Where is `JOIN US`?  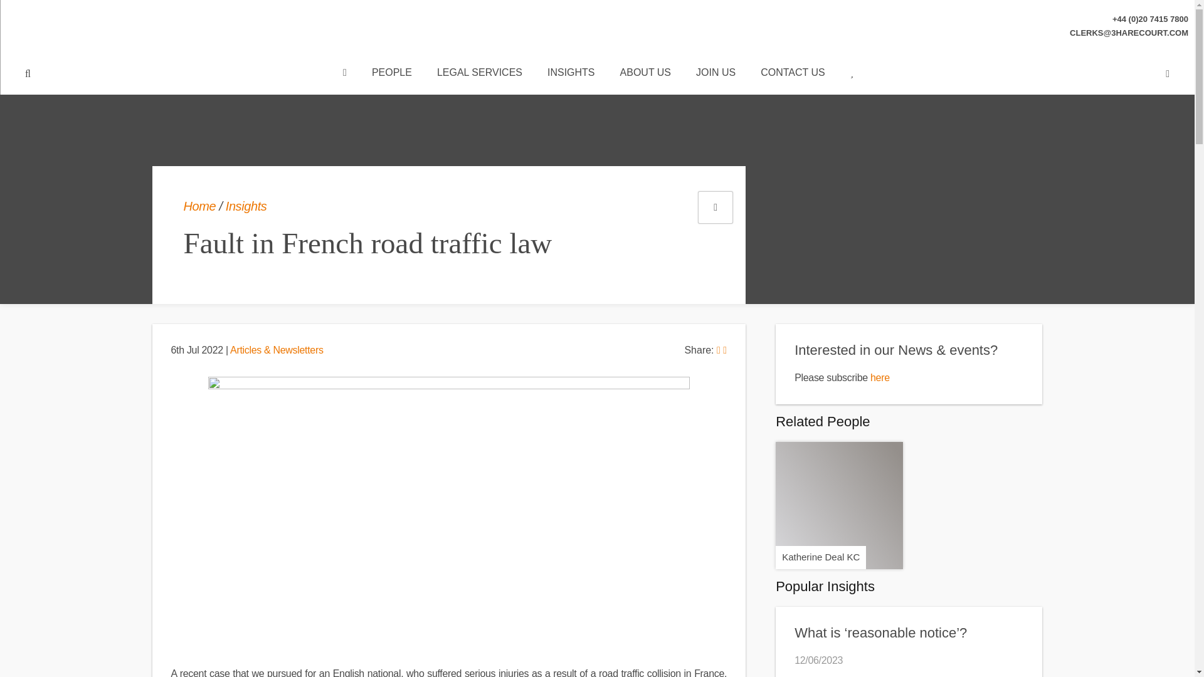 JOIN US is located at coordinates (716, 74).